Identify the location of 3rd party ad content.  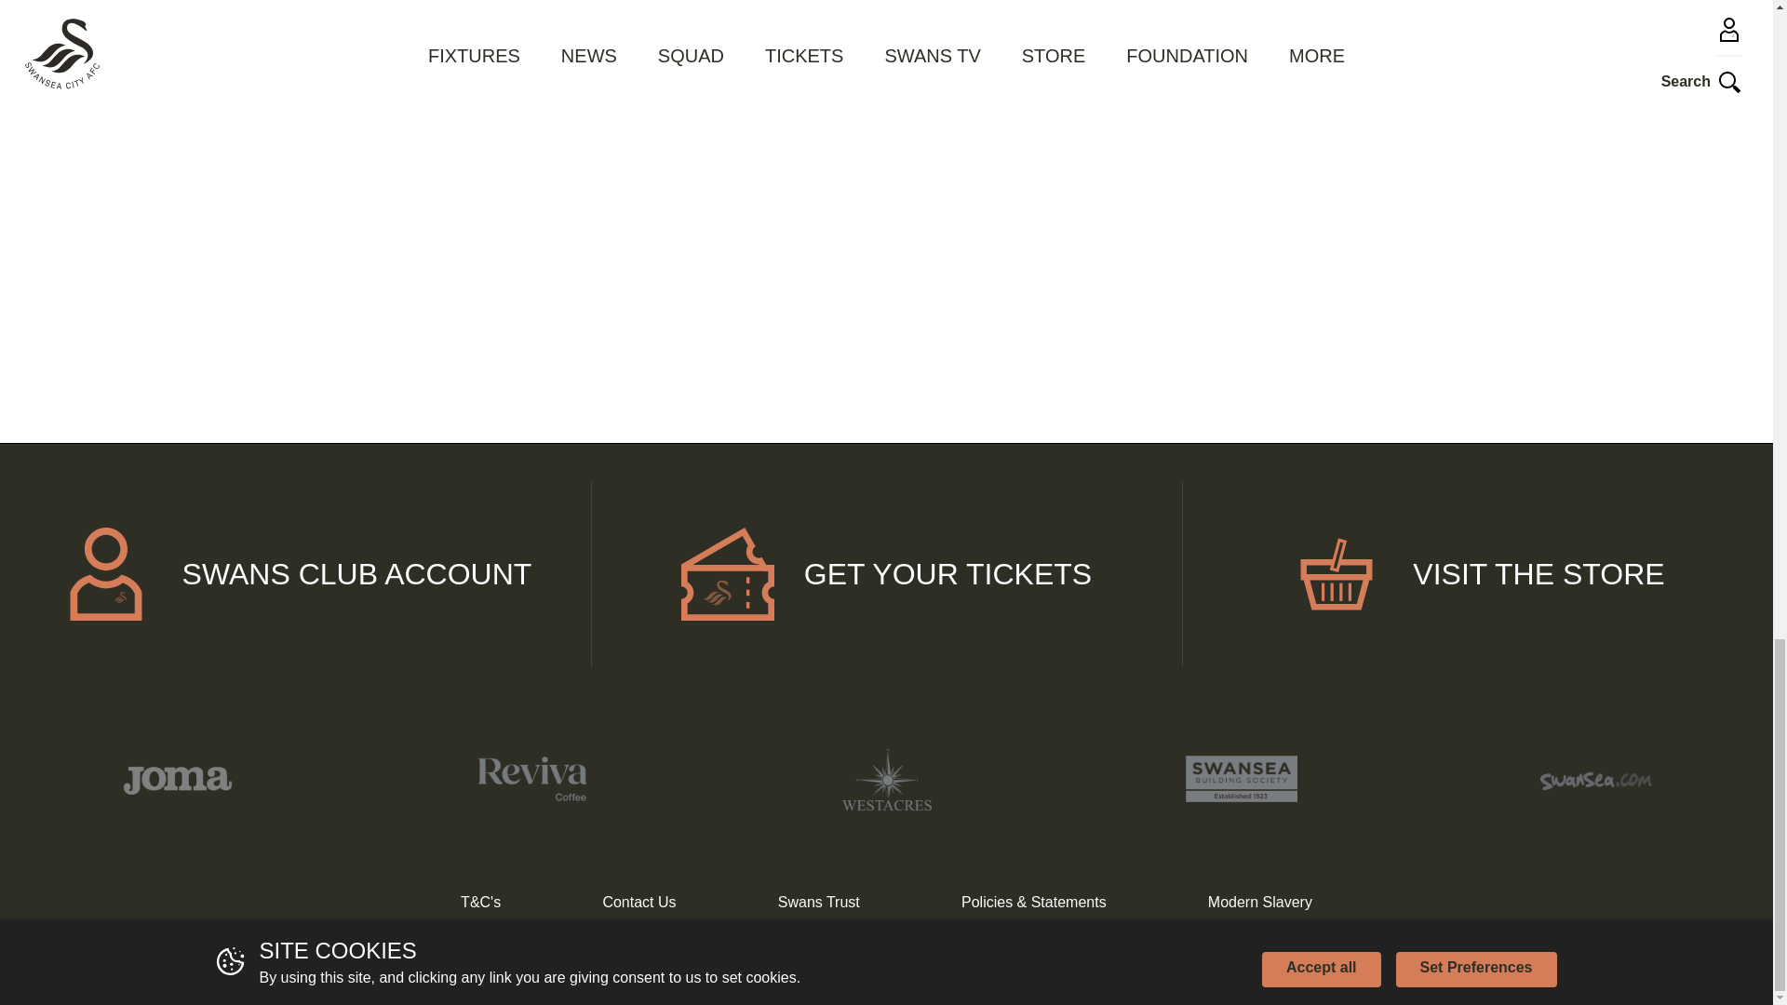
(886, 235).